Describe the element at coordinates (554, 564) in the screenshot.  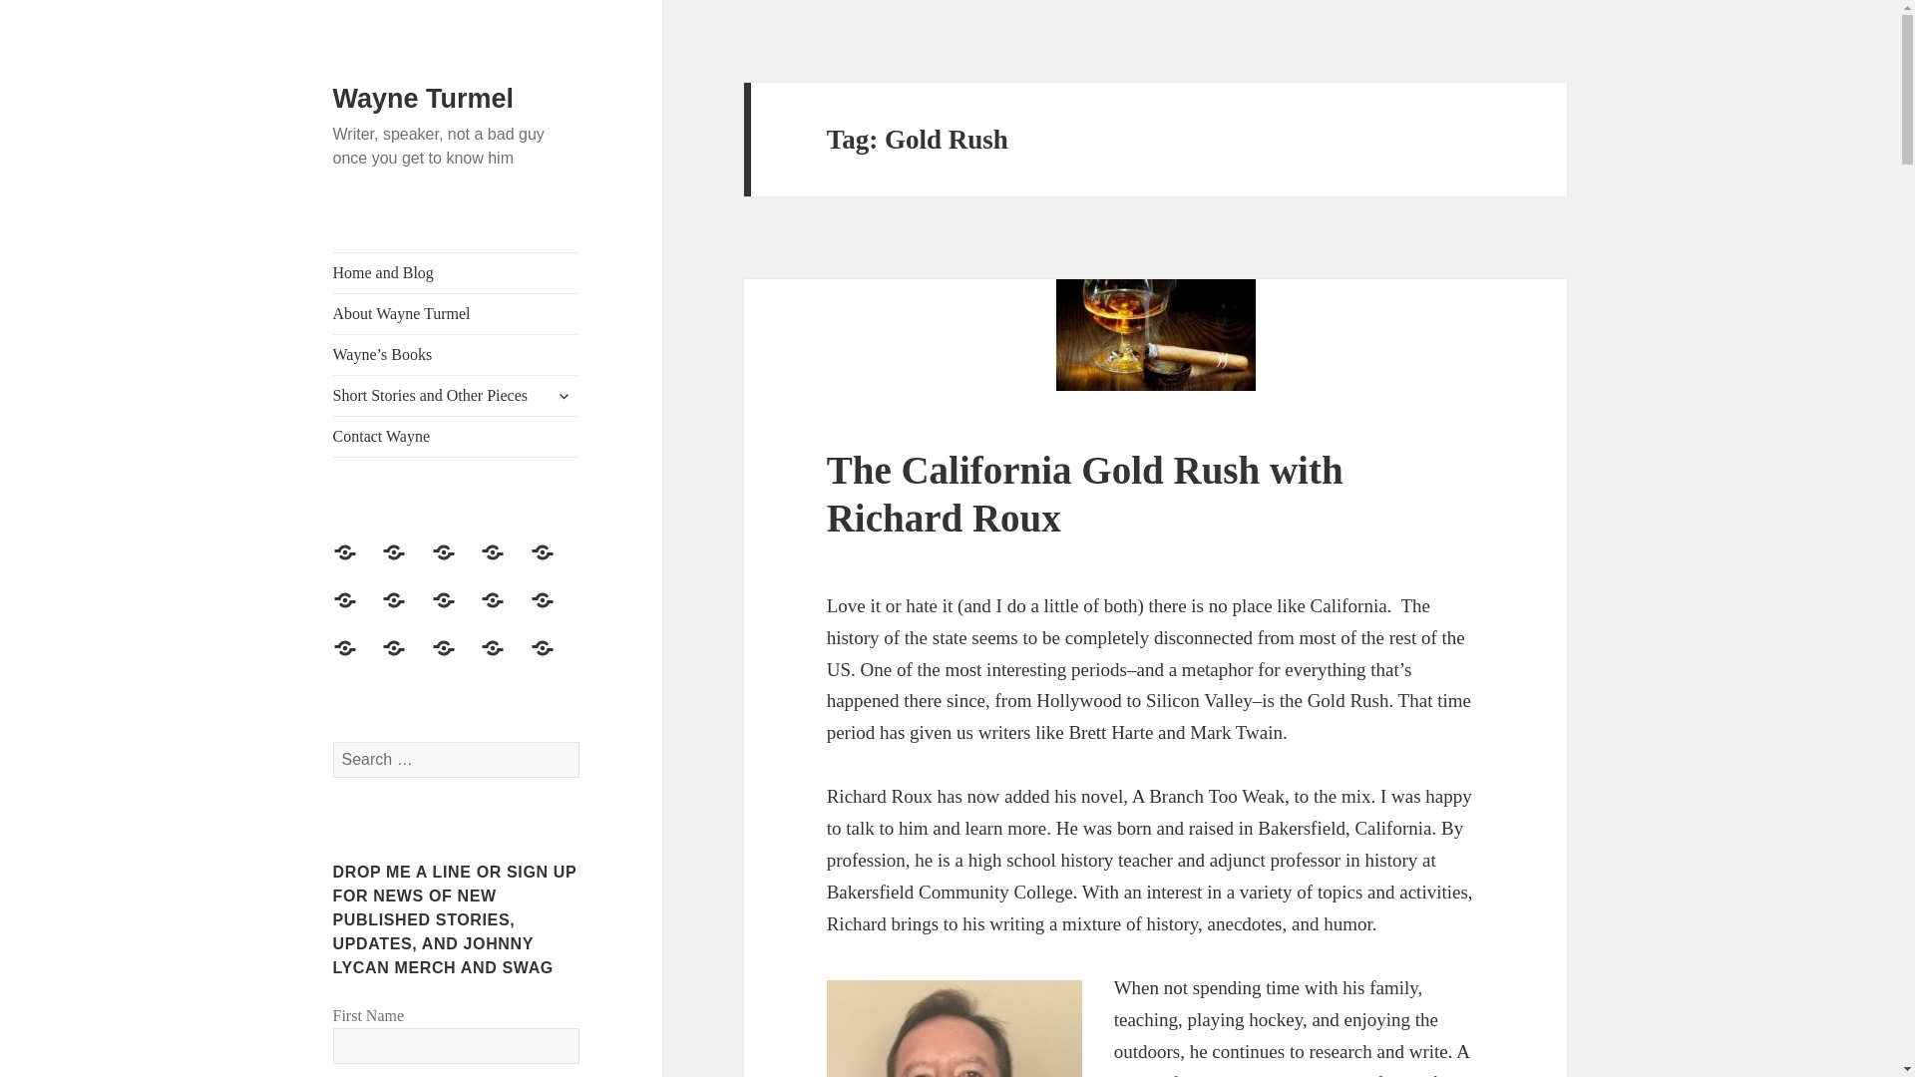
I see `A Simple Purse` at that location.